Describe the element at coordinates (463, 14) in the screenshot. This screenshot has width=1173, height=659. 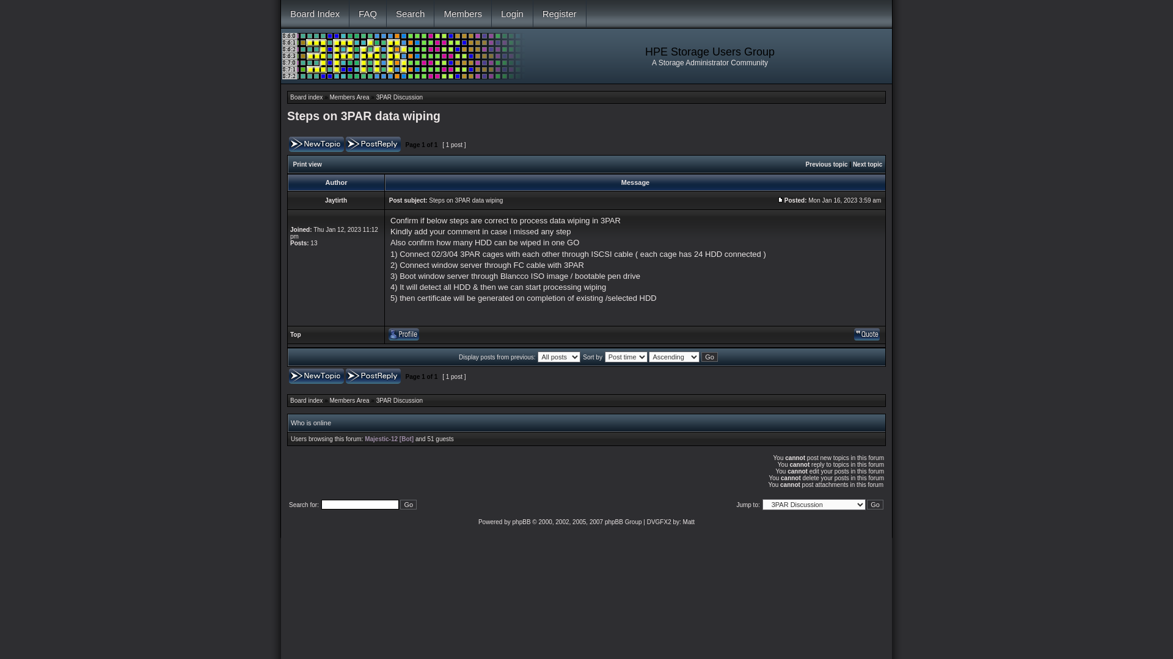
I see `Members` at that location.